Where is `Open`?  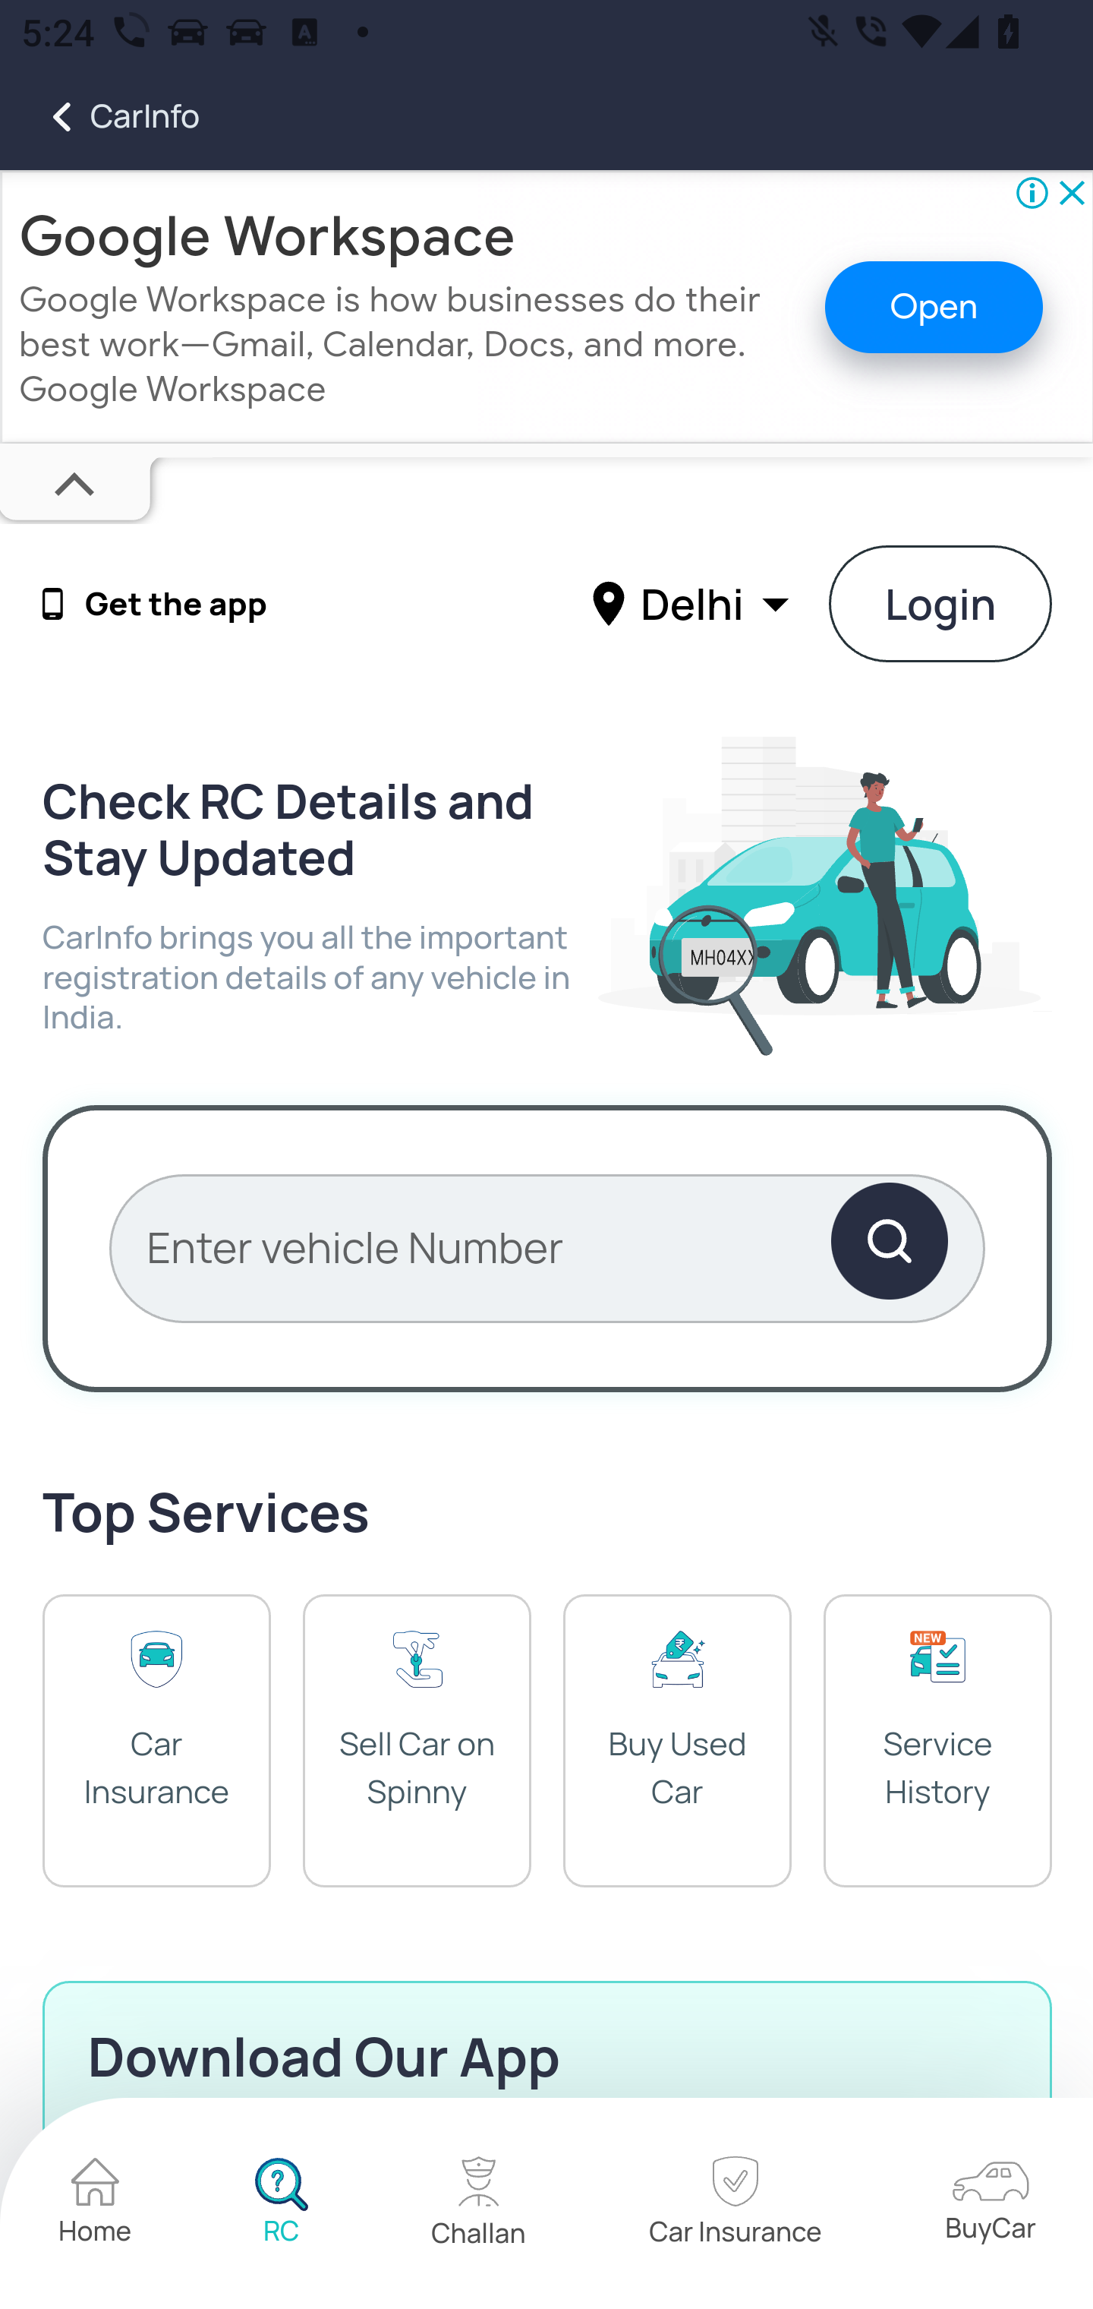 Open is located at coordinates (934, 307).